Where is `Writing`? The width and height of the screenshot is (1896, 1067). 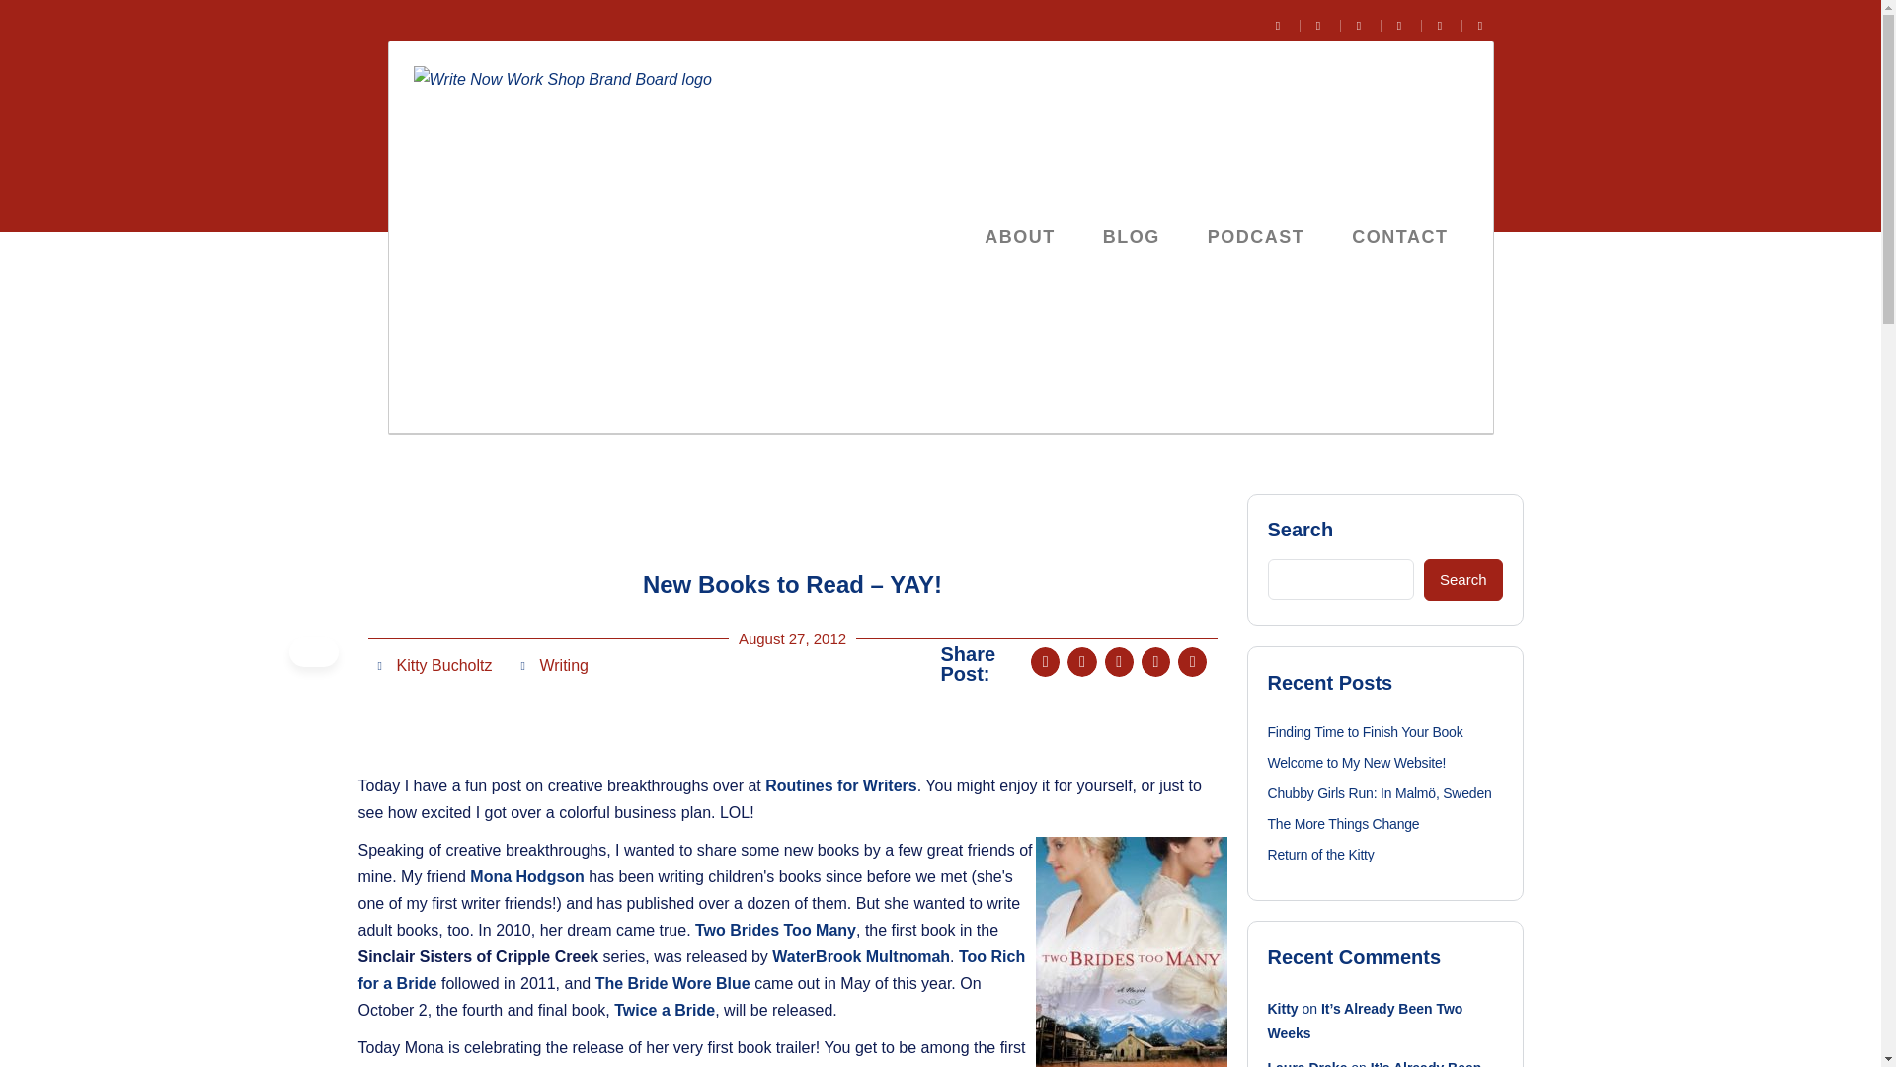 Writing is located at coordinates (563, 665).